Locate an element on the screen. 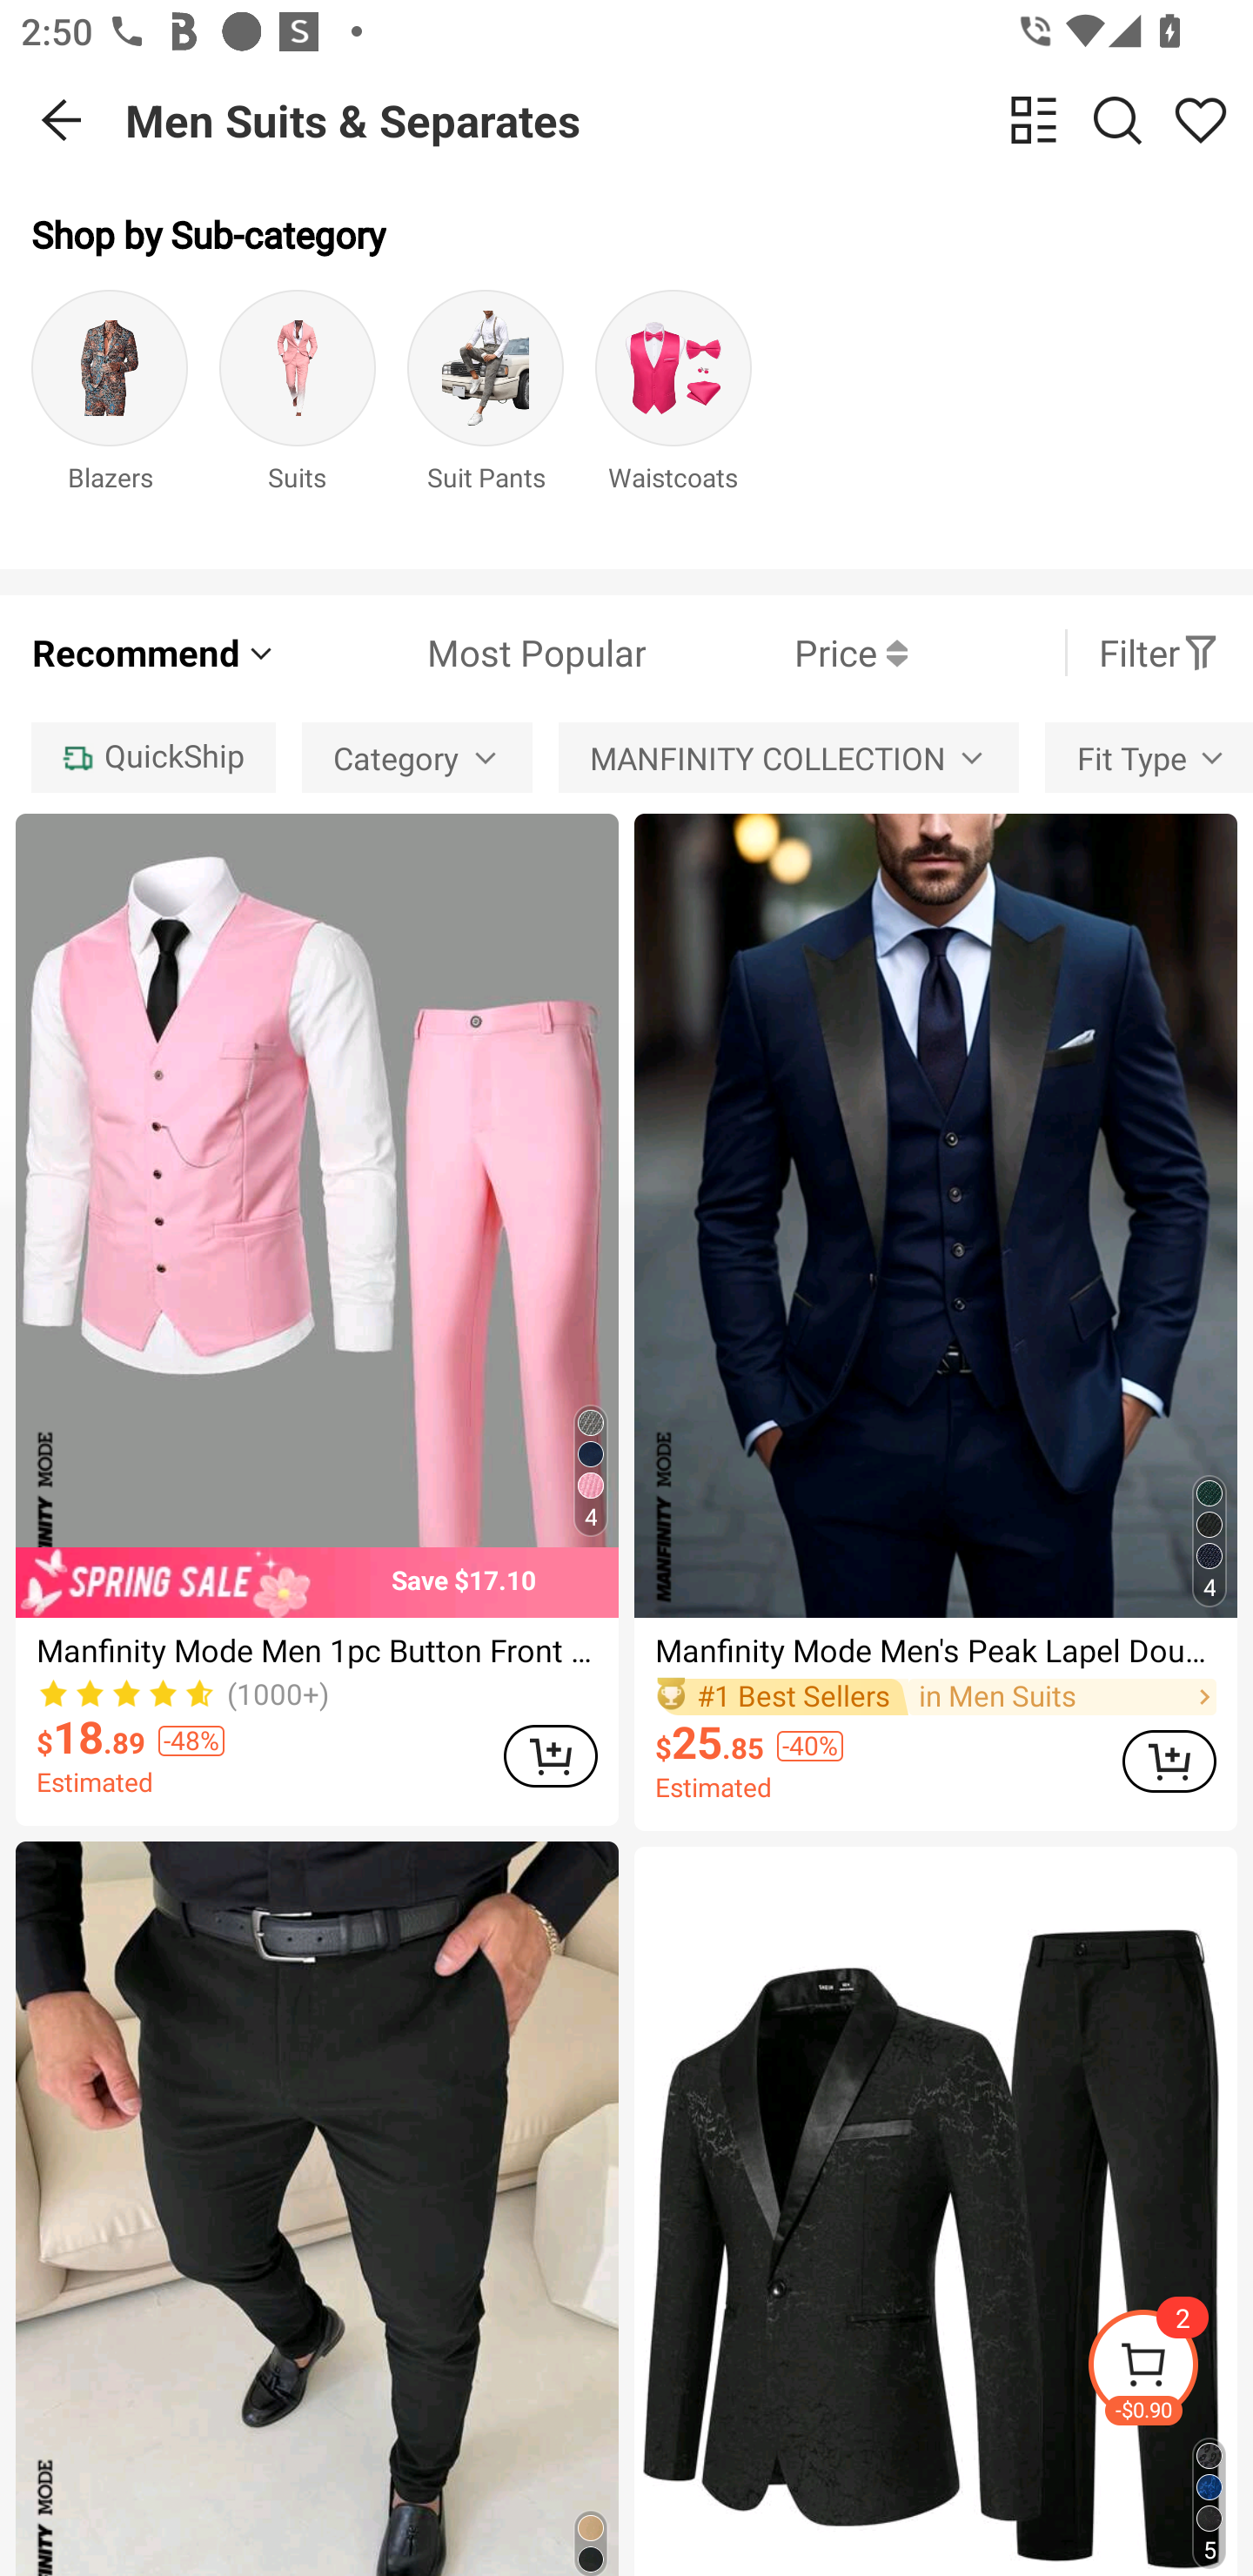 This screenshot has height=2576, width=1253. Suit Pants is located at coordinates (486, 413).